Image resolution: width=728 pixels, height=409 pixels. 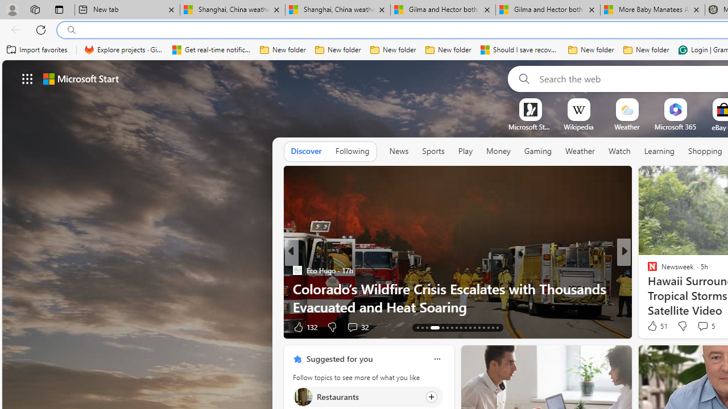 I want to click on 9 Like, so click(x=651, y=326).